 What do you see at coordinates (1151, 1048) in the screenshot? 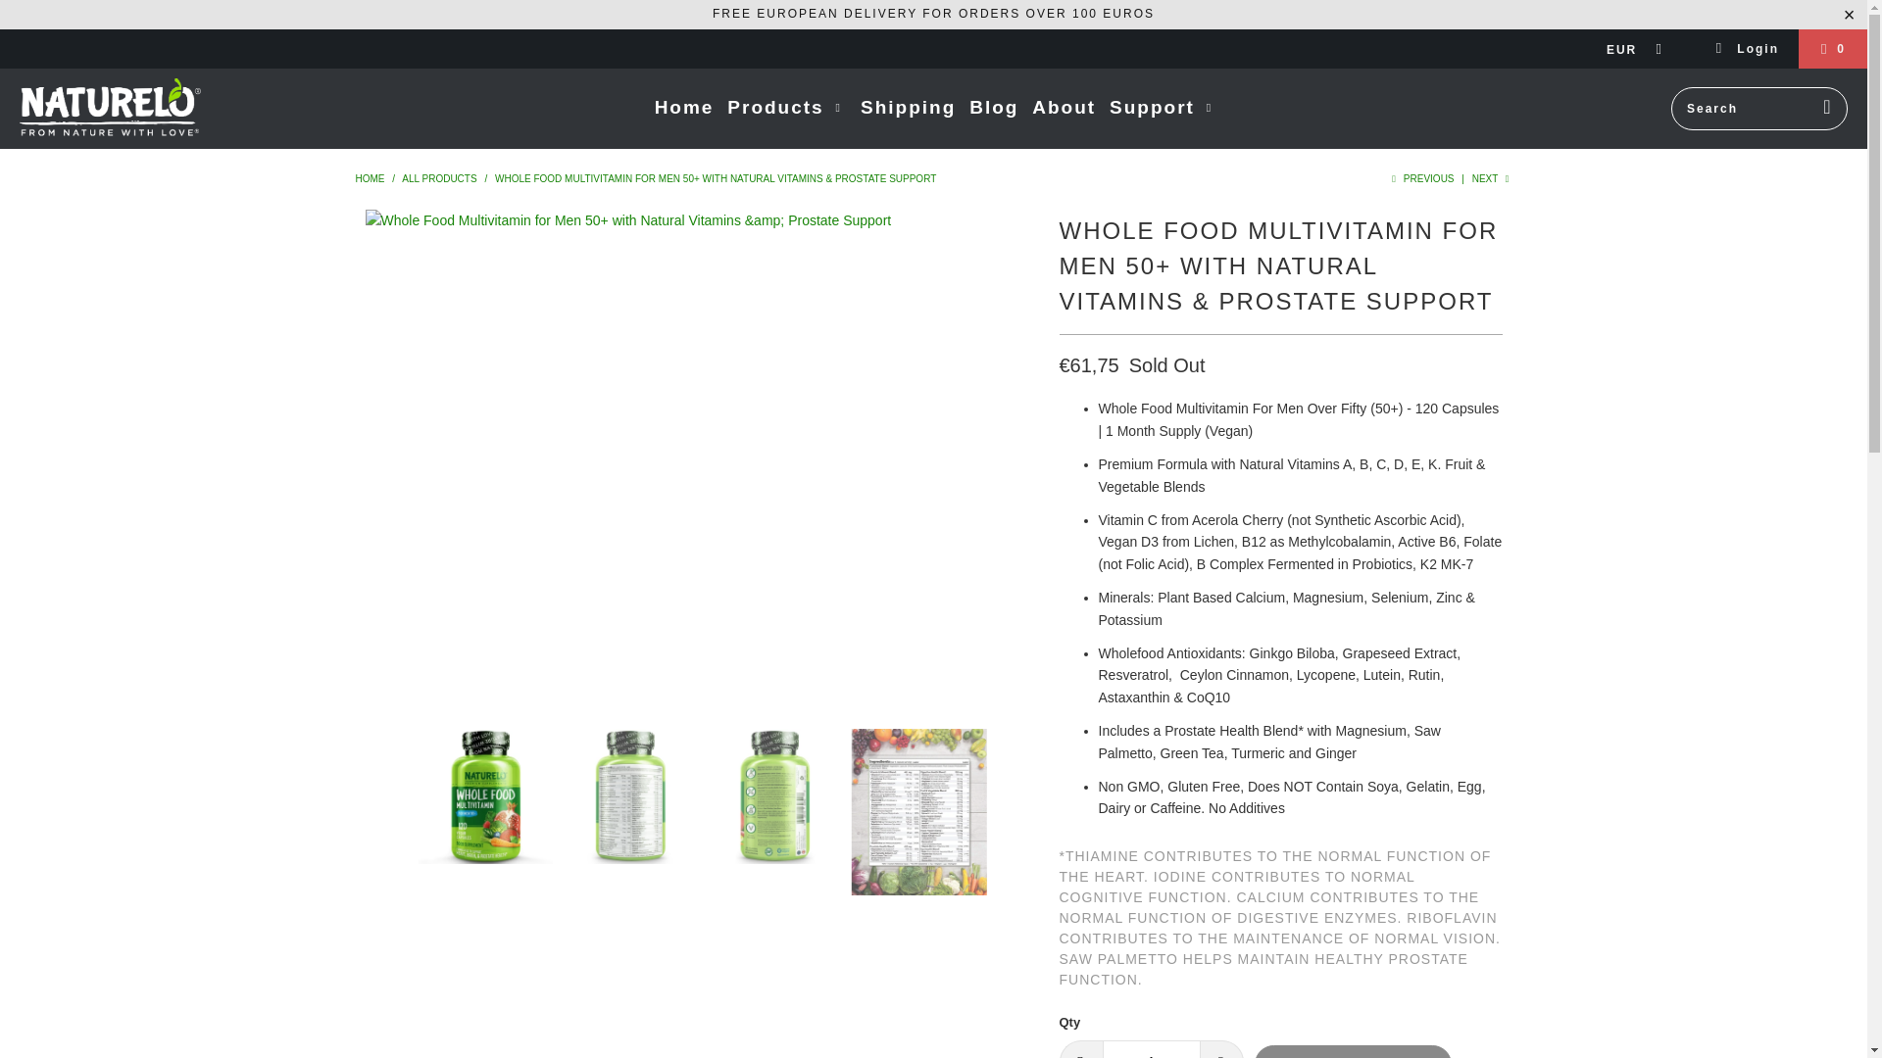
I see `1` at bounding box center [1151, 1048].